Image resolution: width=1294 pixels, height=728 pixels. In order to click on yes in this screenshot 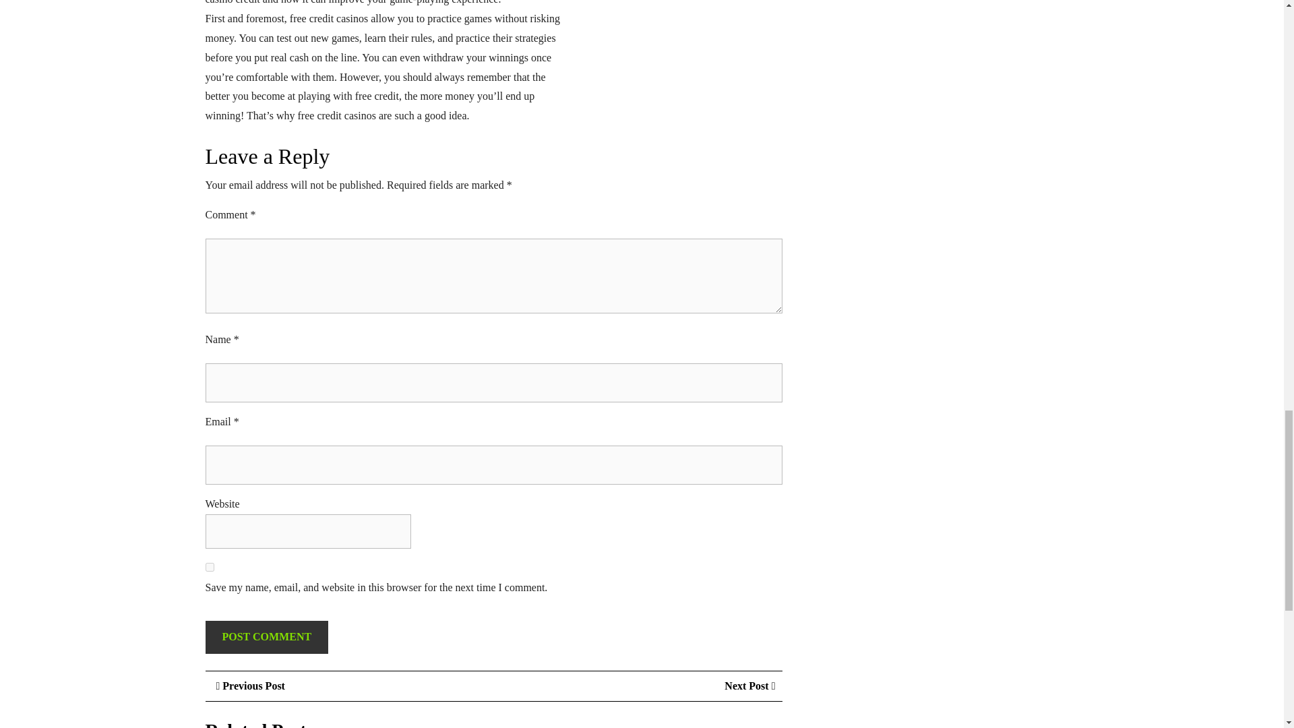, I will do `click(266, 637)`.